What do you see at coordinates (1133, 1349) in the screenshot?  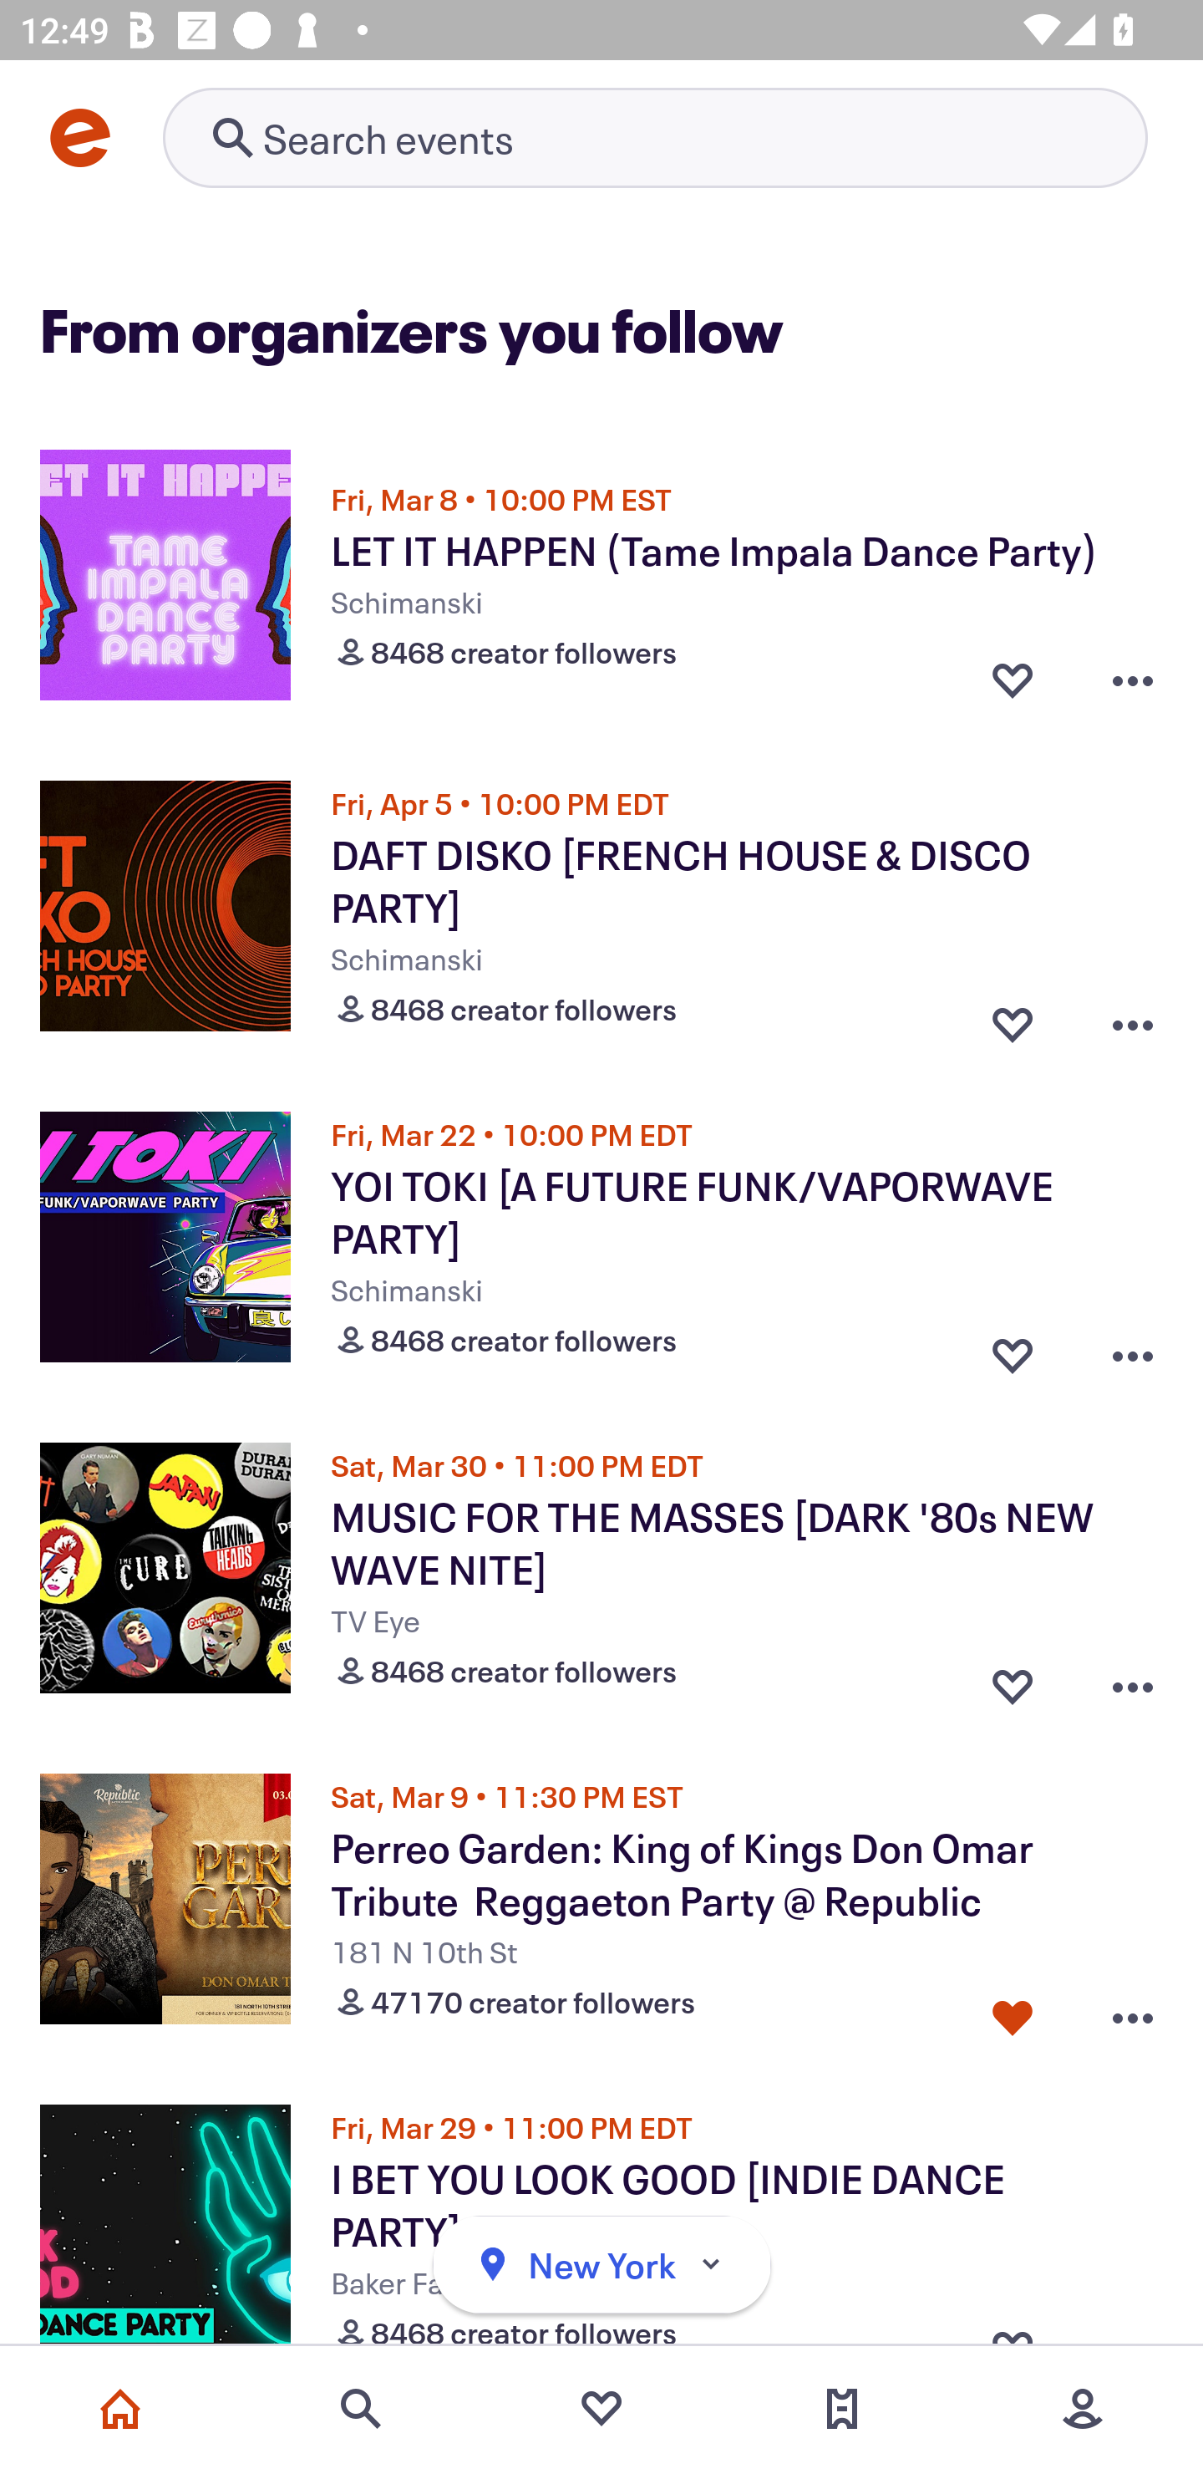 I see `Overflow menu button` at bounding box center [1133, 1349].